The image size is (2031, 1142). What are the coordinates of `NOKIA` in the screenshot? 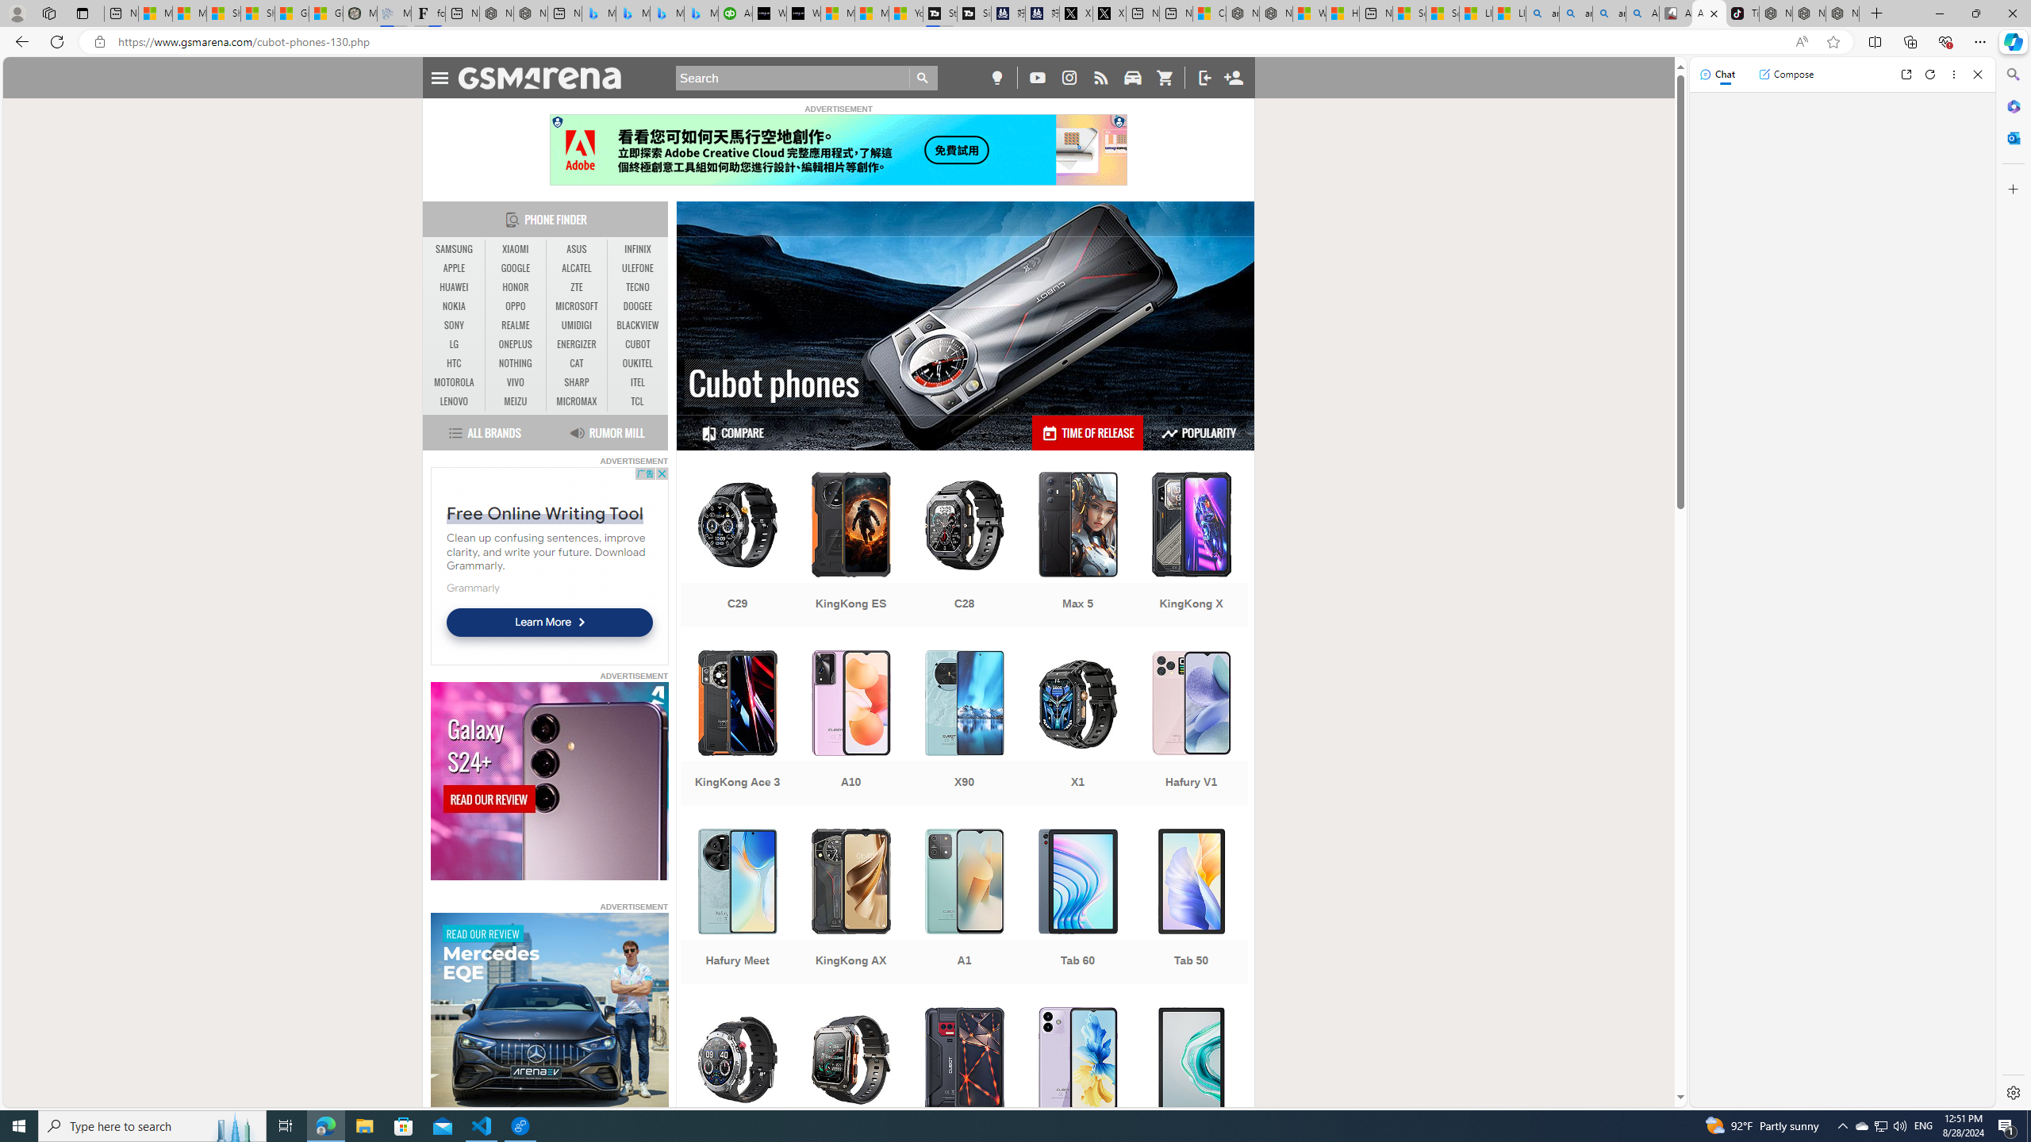 It's located at (455, 306).